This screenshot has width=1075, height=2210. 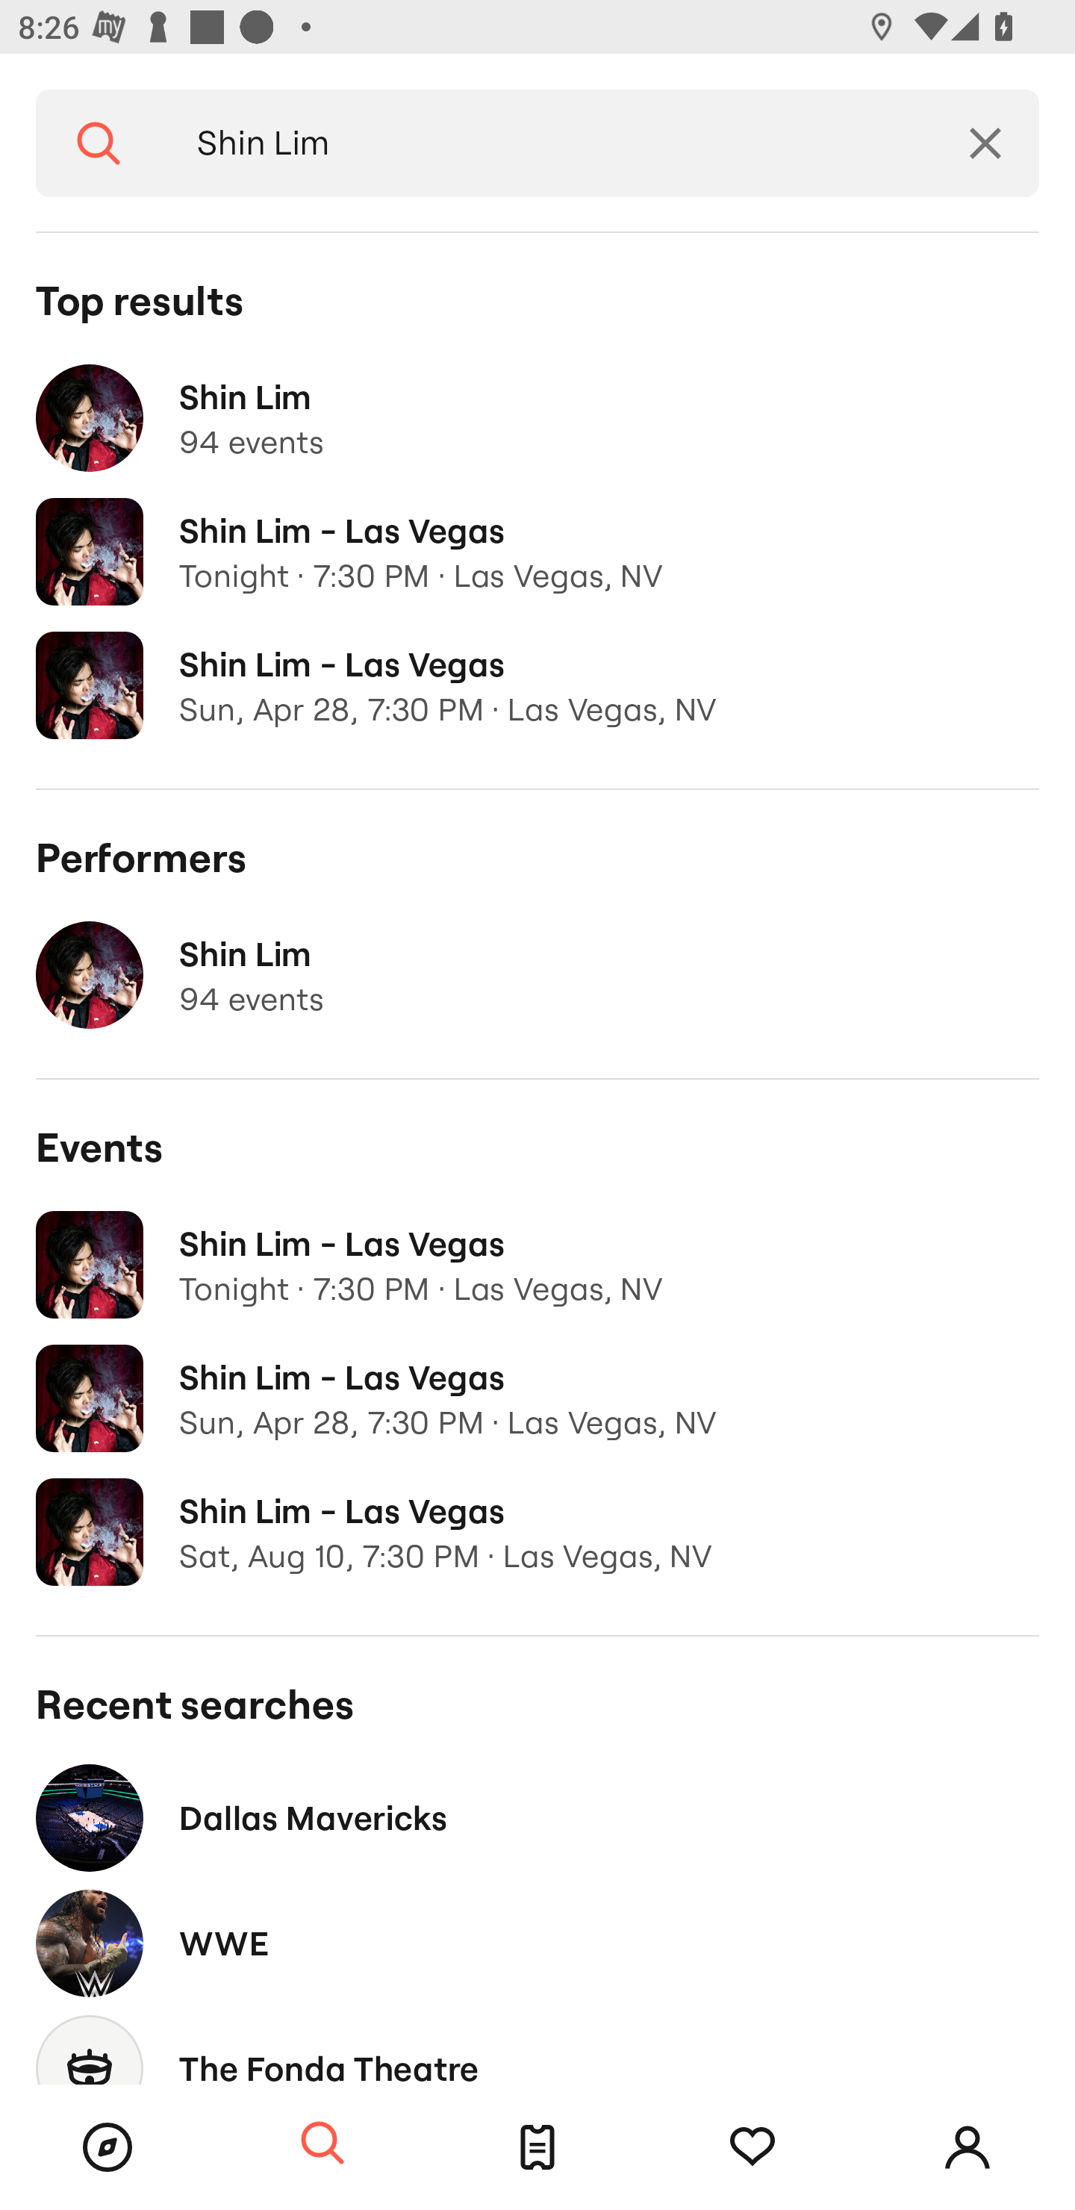 What do you see at coordinates (537, 418) in the screenshot?
I see `Shin Lim 94 events` at bounding box center [537, 418].